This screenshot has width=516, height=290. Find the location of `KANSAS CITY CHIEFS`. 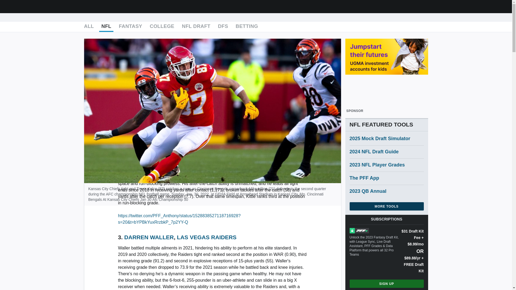

KANSAS CITY CHIEFS is located at coordinates (198, 102).